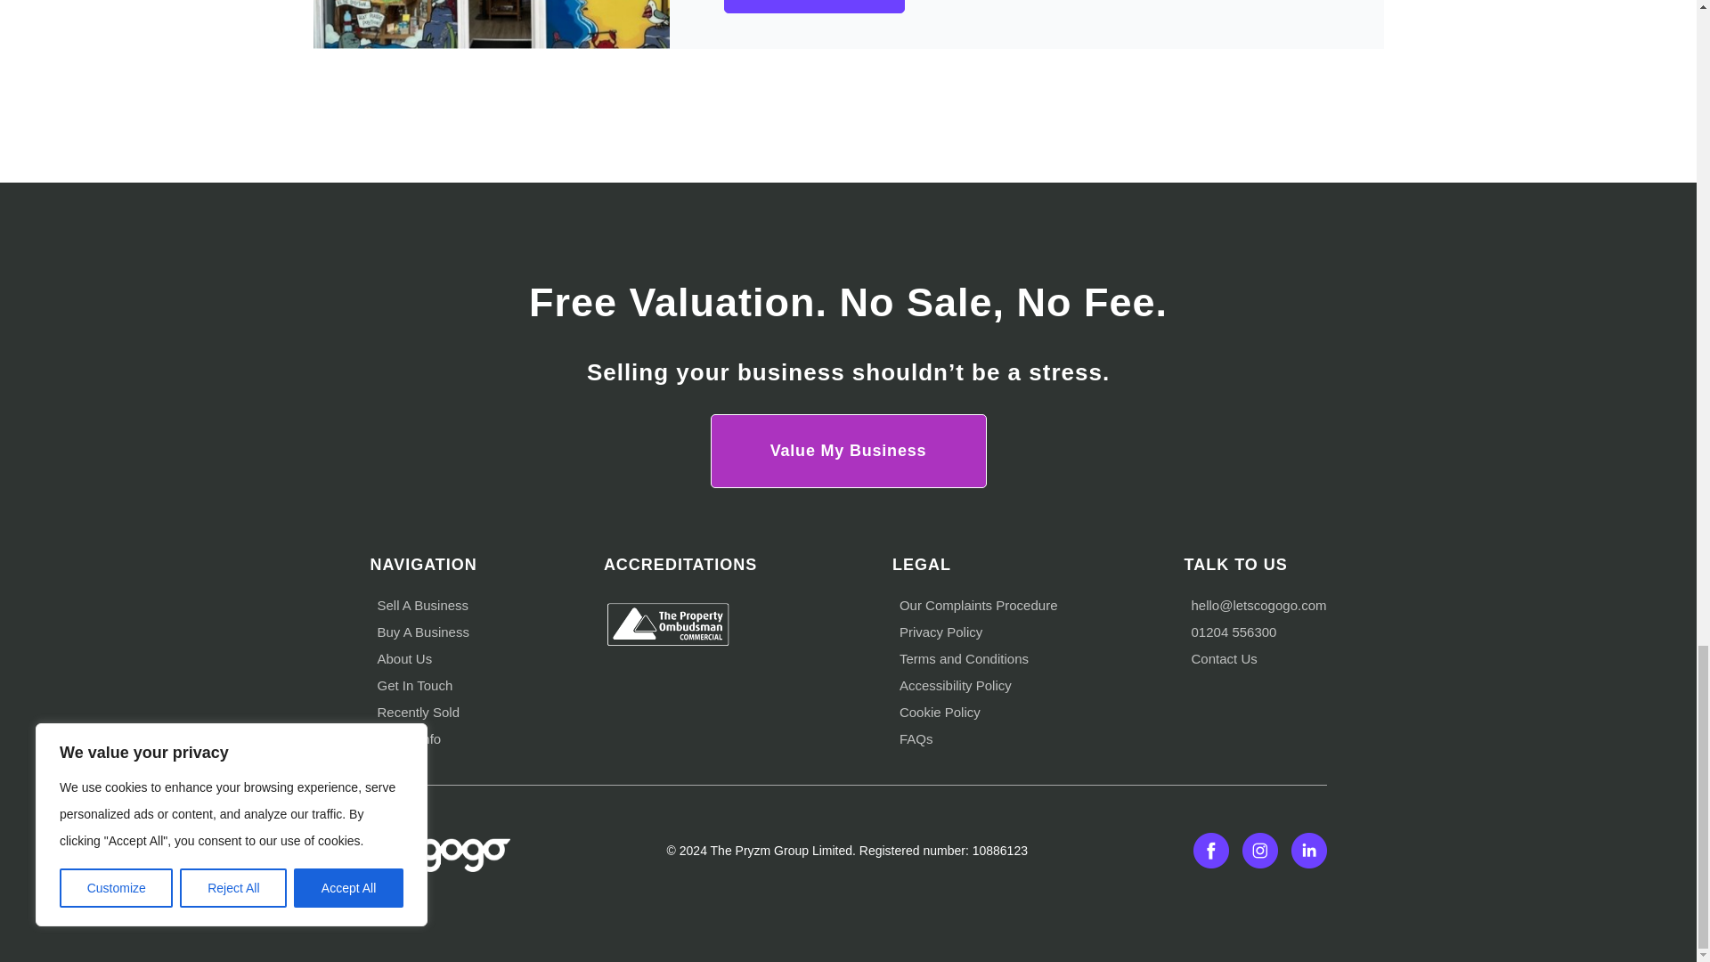  Describe the element at coordinates (423, 604) in the screenshot. I see `Sell A Business` at that location.